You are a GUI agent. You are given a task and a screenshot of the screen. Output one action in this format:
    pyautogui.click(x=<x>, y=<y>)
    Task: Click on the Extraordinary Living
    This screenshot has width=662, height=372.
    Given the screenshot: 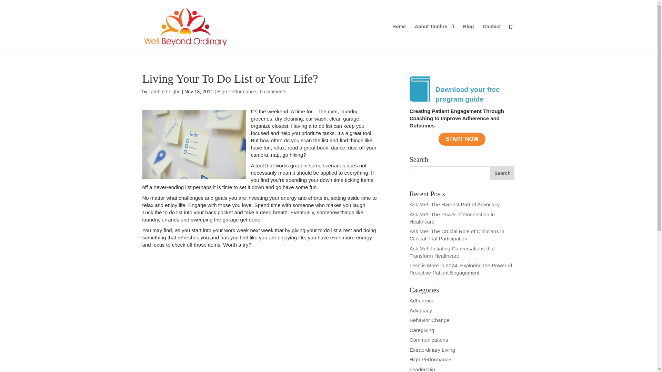 What is the action you would take?
    pyautogui.click(x=432, y=349)
    